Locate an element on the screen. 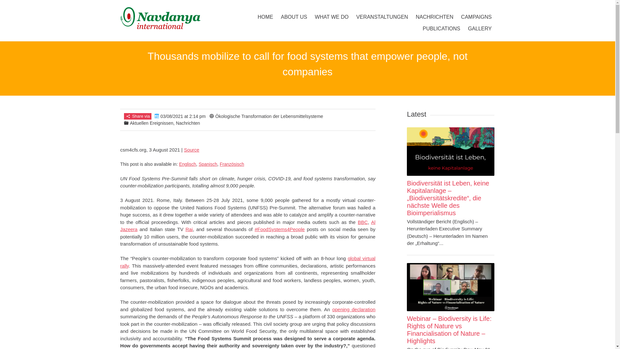 The width and height of the screenshot is (620, 349). Instagram is located at coordinates (418, 6).